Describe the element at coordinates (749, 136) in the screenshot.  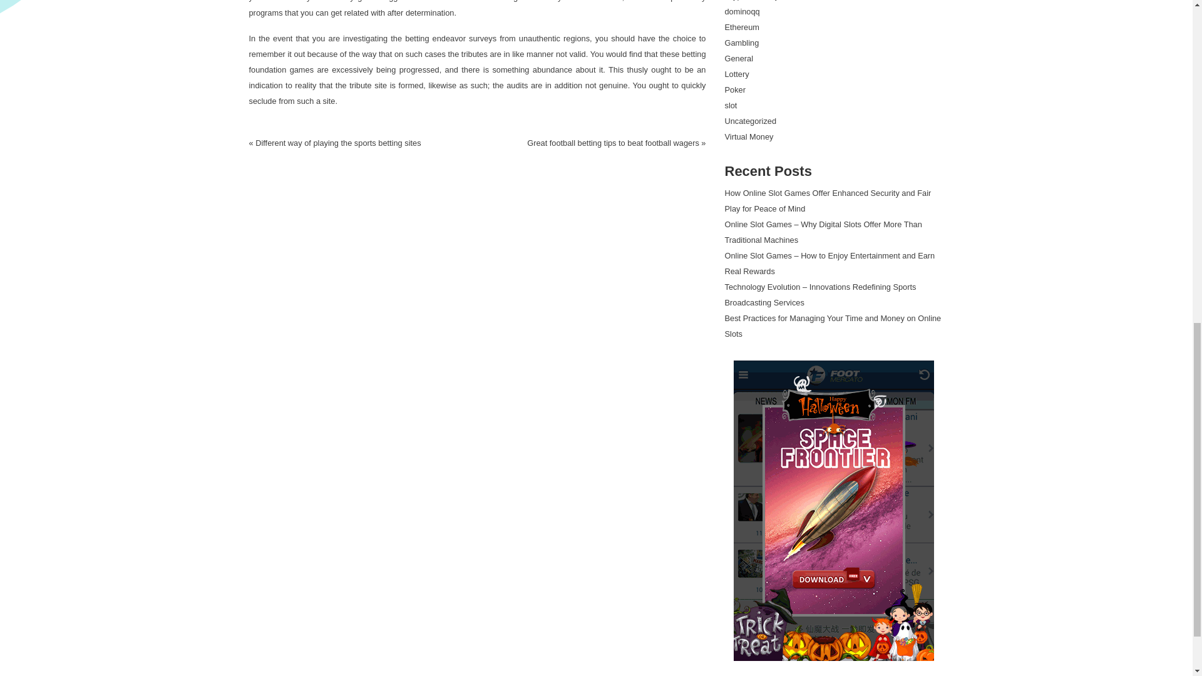
I see `Virtual Money` at that location.